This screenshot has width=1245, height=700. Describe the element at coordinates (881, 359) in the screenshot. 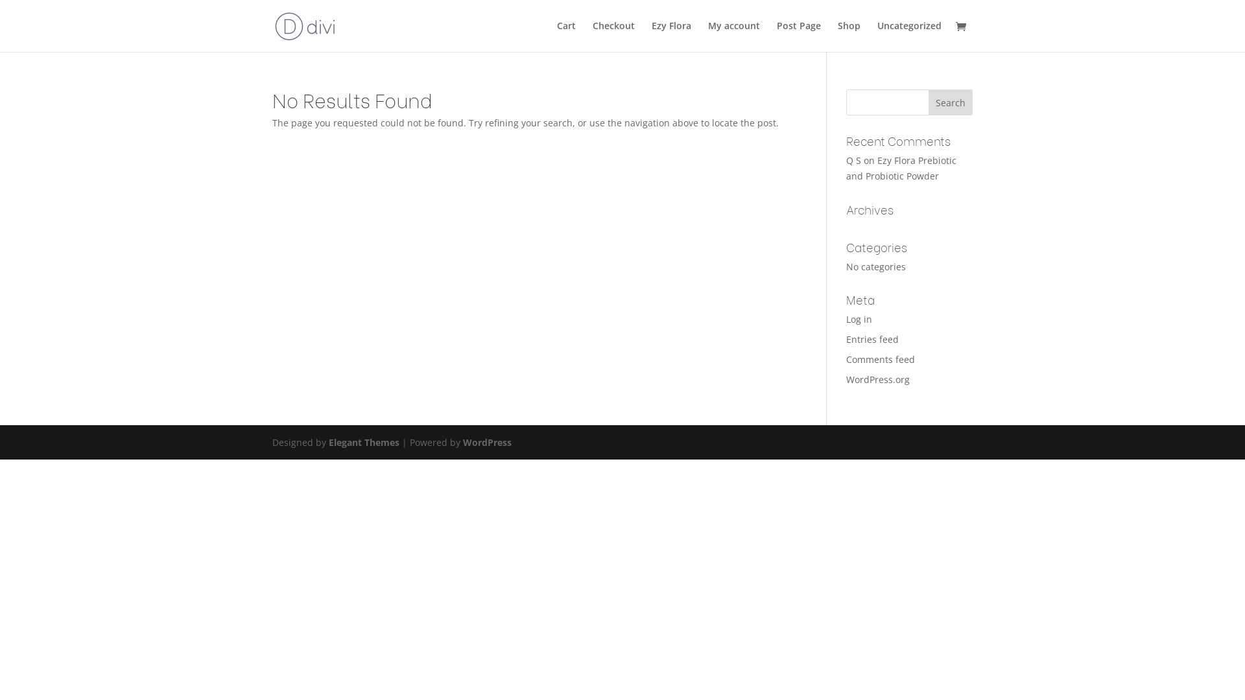

I see `Comments feed` at that location.